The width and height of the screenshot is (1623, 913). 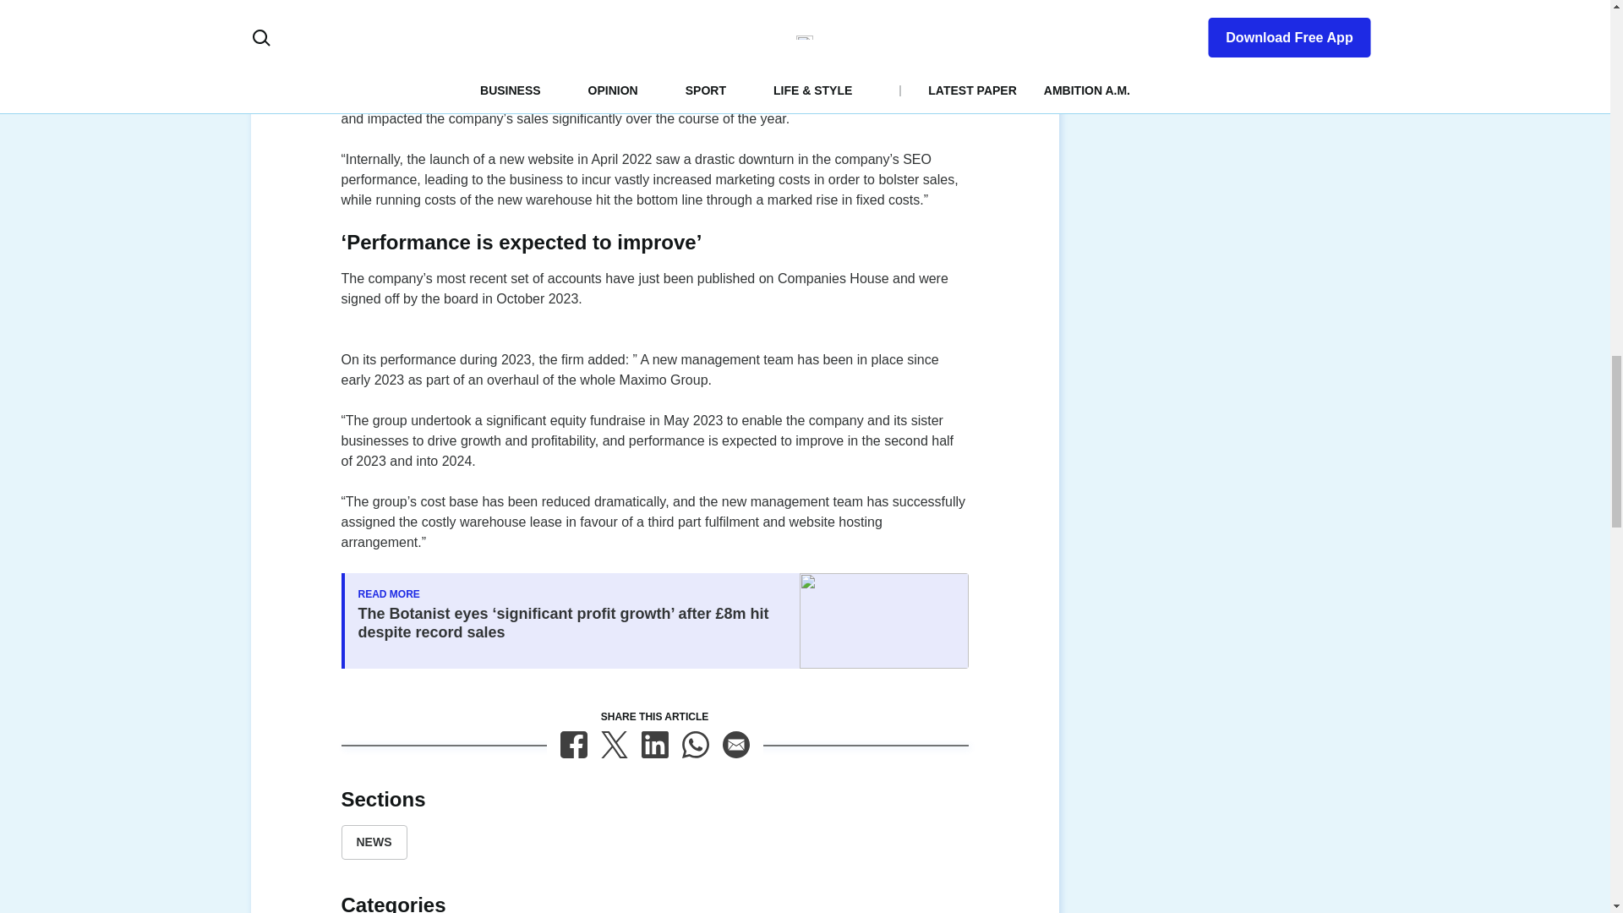 What do you see at coordinates (573, 745) in the screenshot?
I see `Facebook` at bounding box center [573, 745].